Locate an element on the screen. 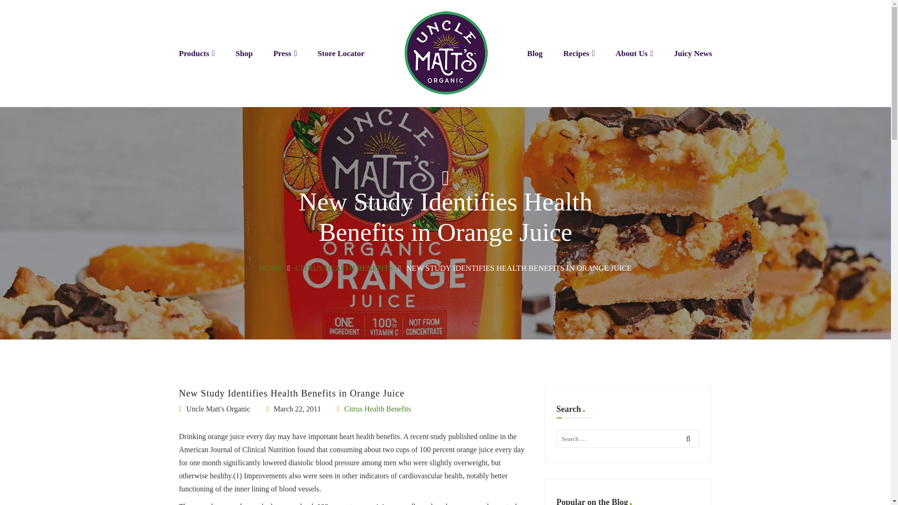 This screenshot has height=505, width=898. CITRUS HEALTH BENEFITS is located at coordinates (344, 268).